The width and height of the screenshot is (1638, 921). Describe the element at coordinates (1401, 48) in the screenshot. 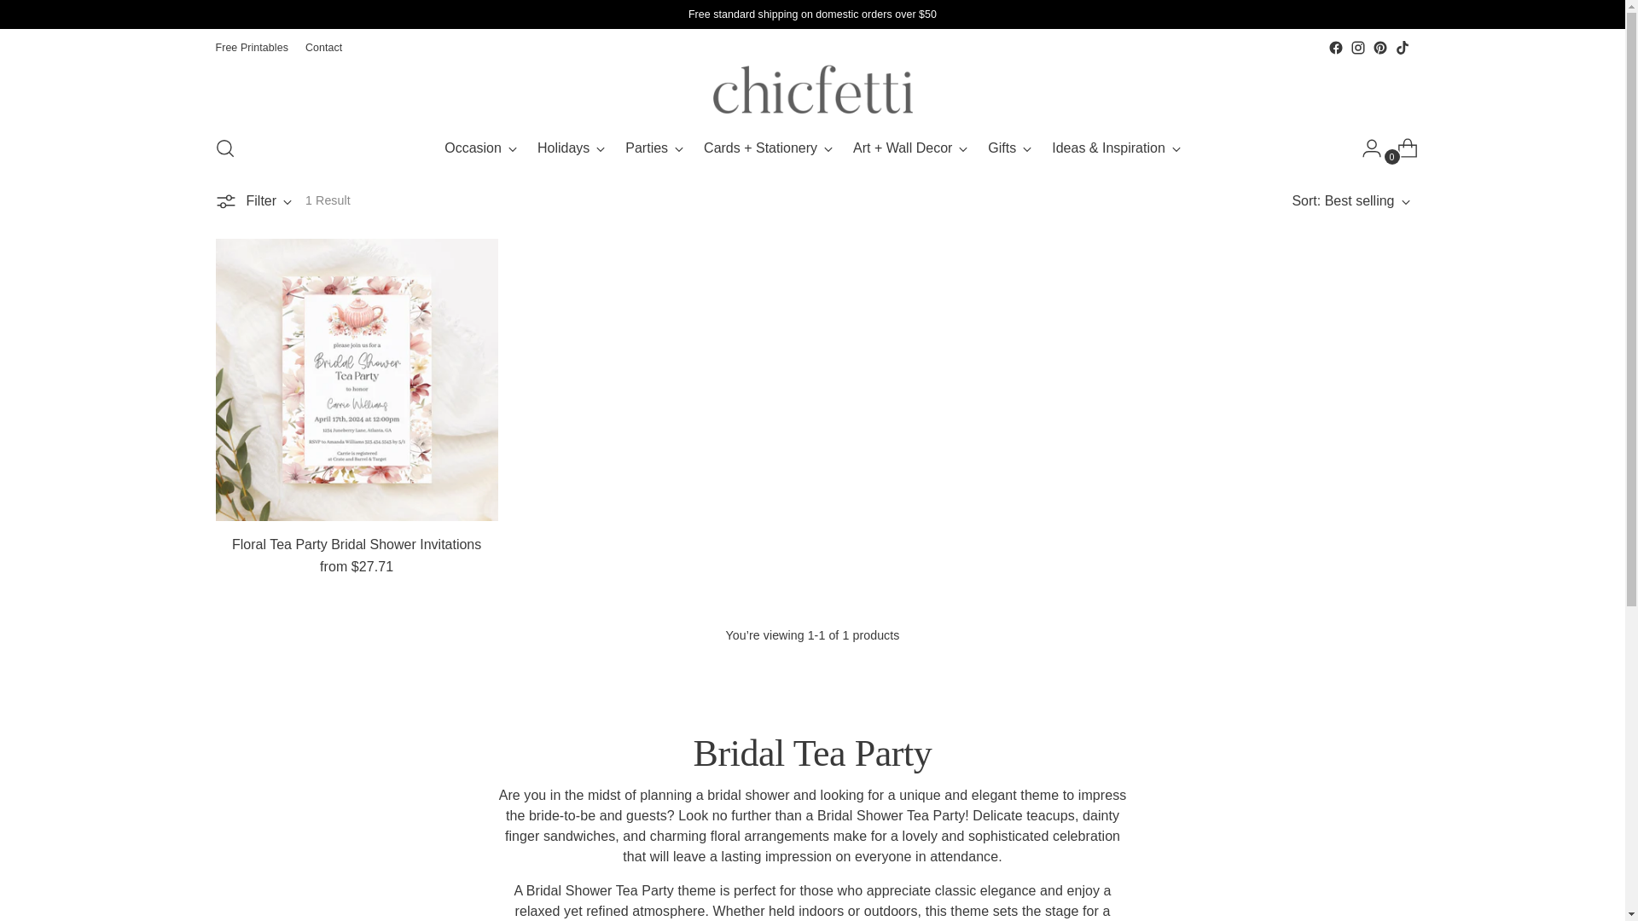

I see `Chicfetti on Tiktok` at that location.